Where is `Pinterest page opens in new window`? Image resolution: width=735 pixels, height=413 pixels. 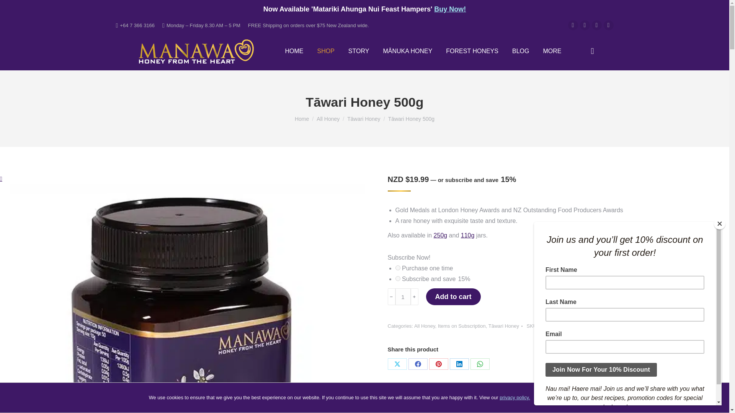
Pinterest page opens in new window is located at coordinates (608, 25).